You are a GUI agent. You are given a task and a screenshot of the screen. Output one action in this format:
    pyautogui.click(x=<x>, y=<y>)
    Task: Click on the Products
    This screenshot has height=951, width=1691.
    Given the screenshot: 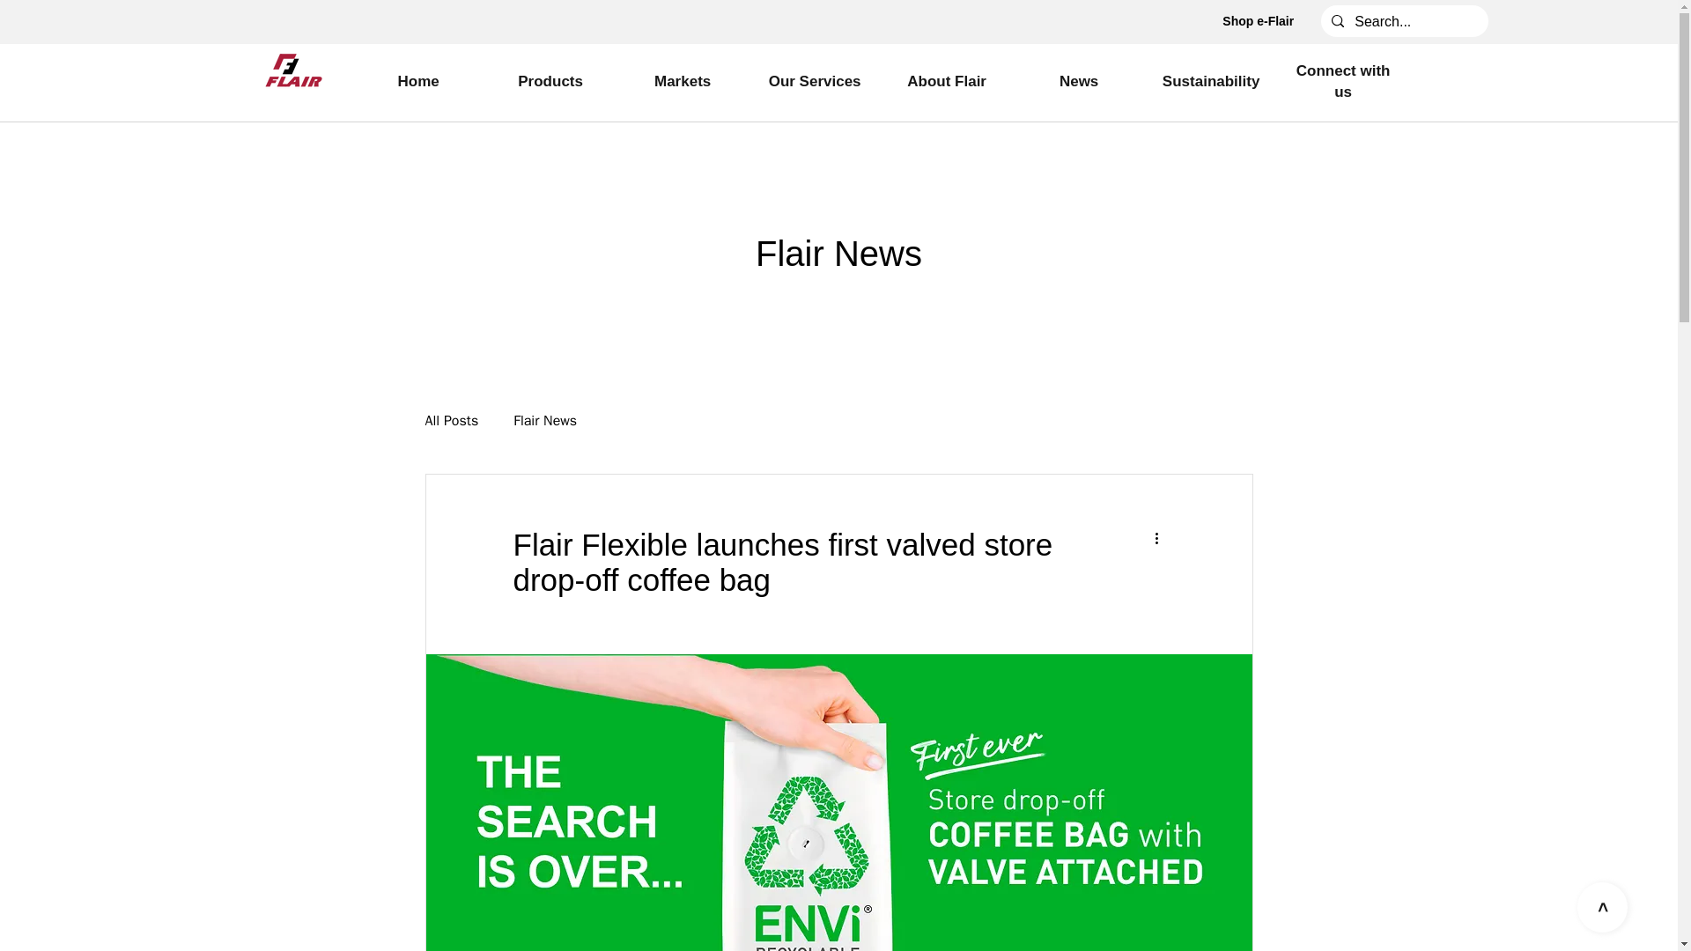 What is the action you would take?
    pyautogui.click(x=550, y=81)
    